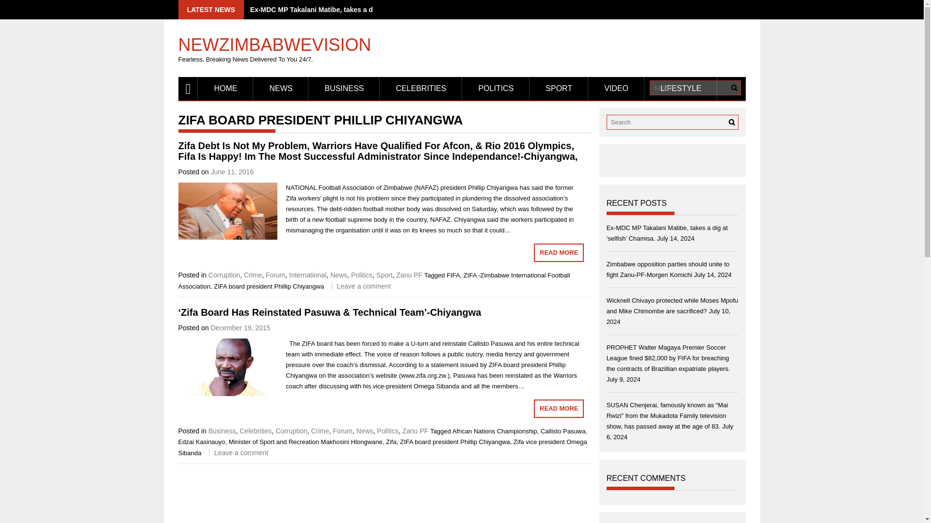 The image size is (931, 523). Describe the element at coordinates (188, 88) in the screenshot. I see `newzimbabwevision` at that location.